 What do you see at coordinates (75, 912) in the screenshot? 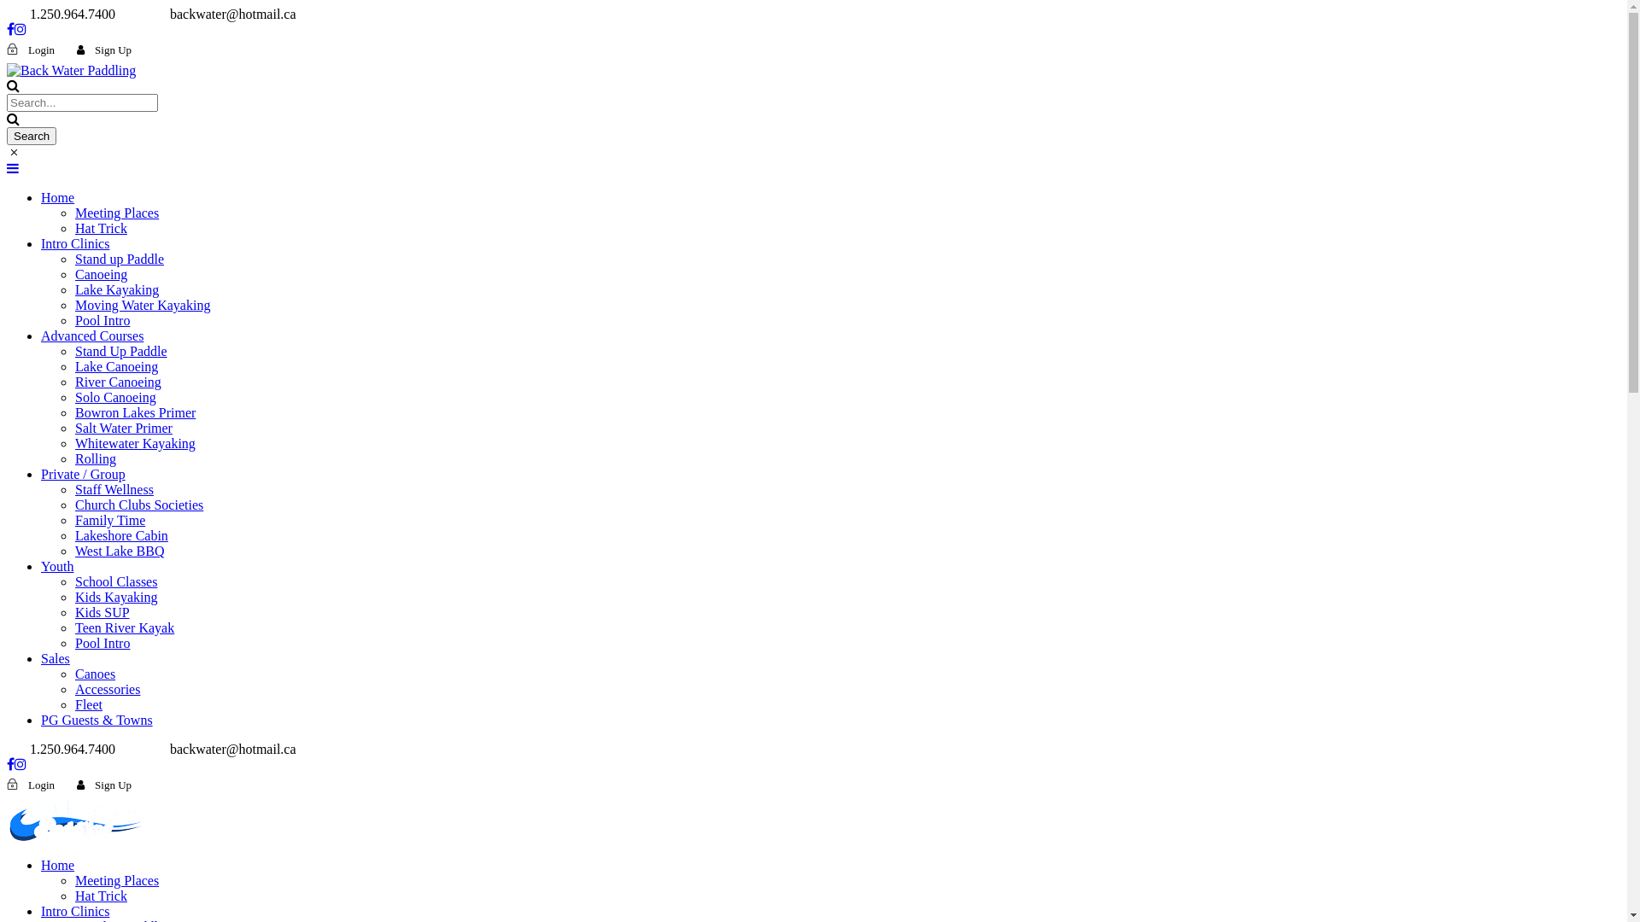
I see `Intro Clinics` at bounding box center [75, 912].